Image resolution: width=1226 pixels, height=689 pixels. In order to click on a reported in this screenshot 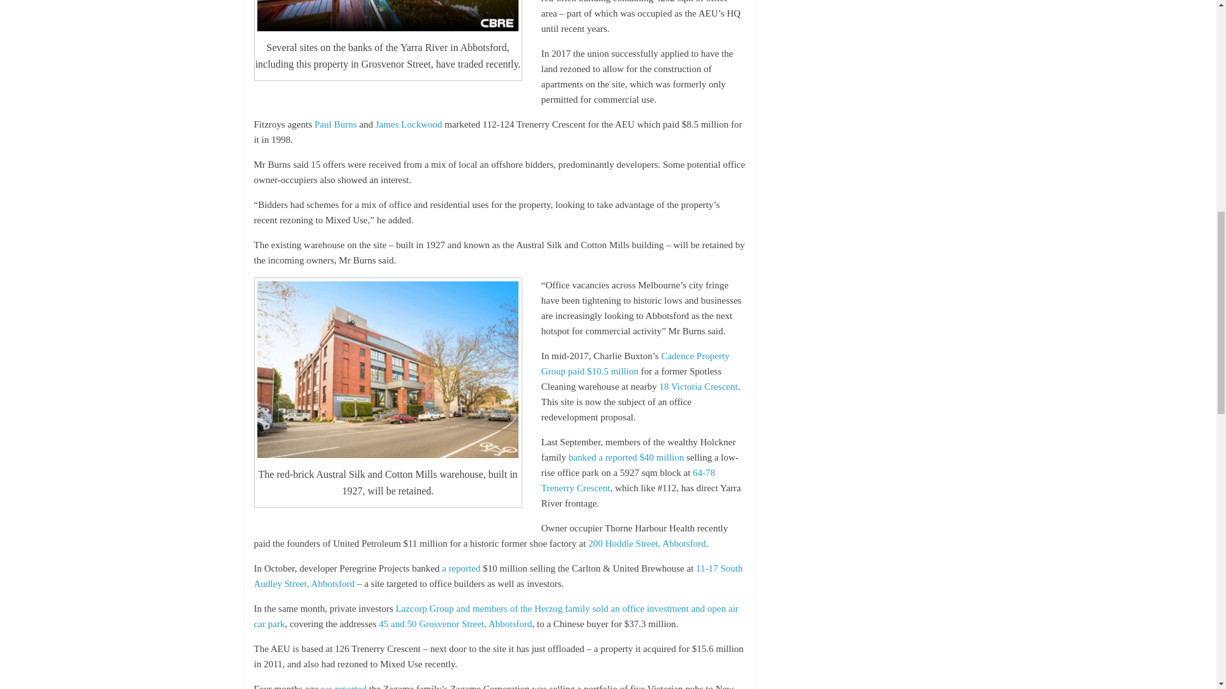, I will do `click(461, 568)`.